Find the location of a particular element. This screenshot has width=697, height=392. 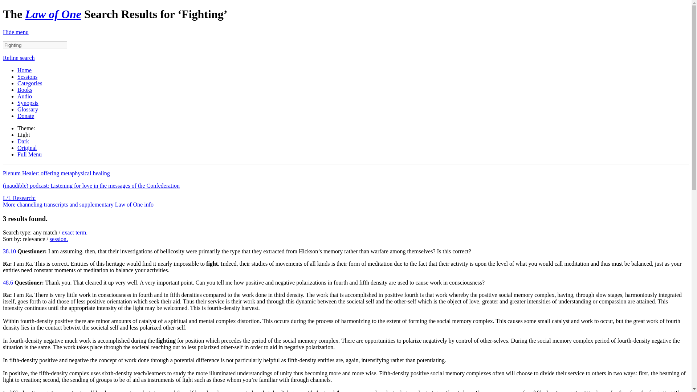

Refine search is located at coordinates (19, 58).